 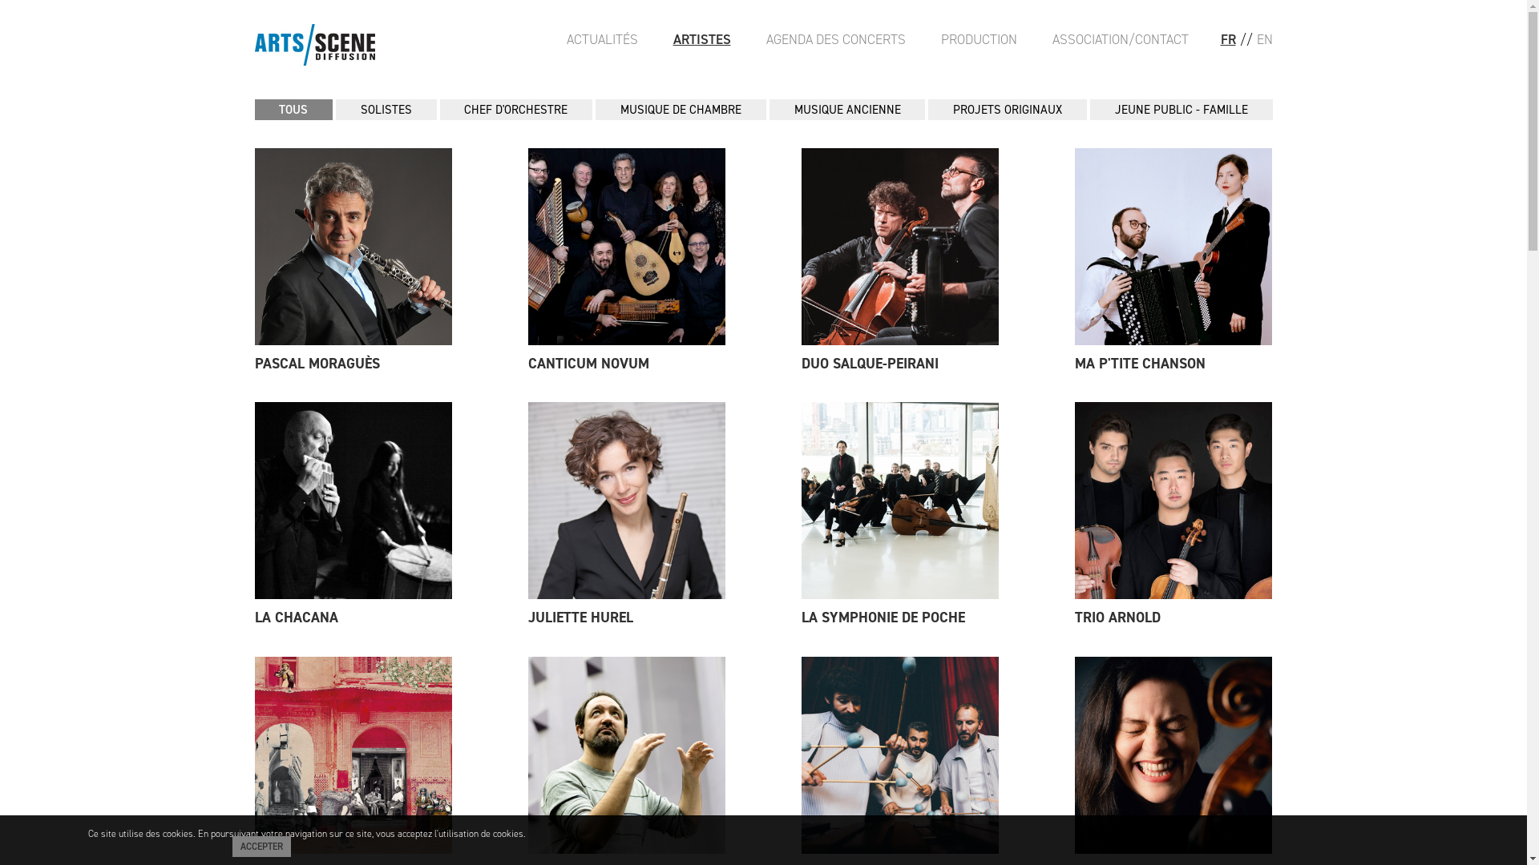 I want to click on ACCEPTER, so click(x=261, y=847).